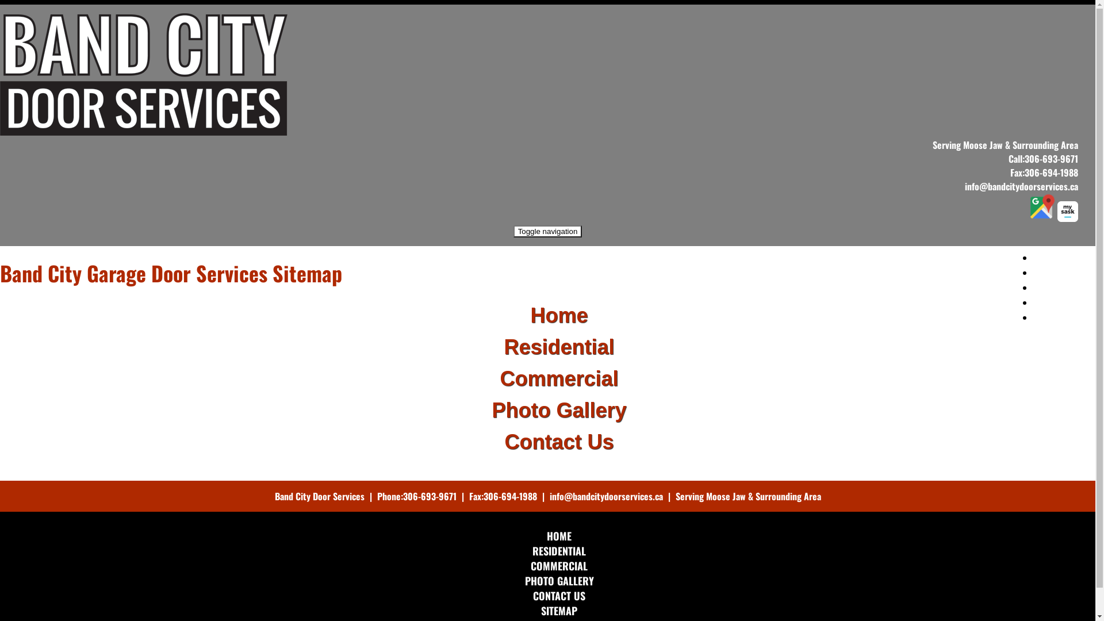  Describe the element at coordinates (1021, 186) in the screenshot. I see `info@bandcitydoorservices.ca` at that location.